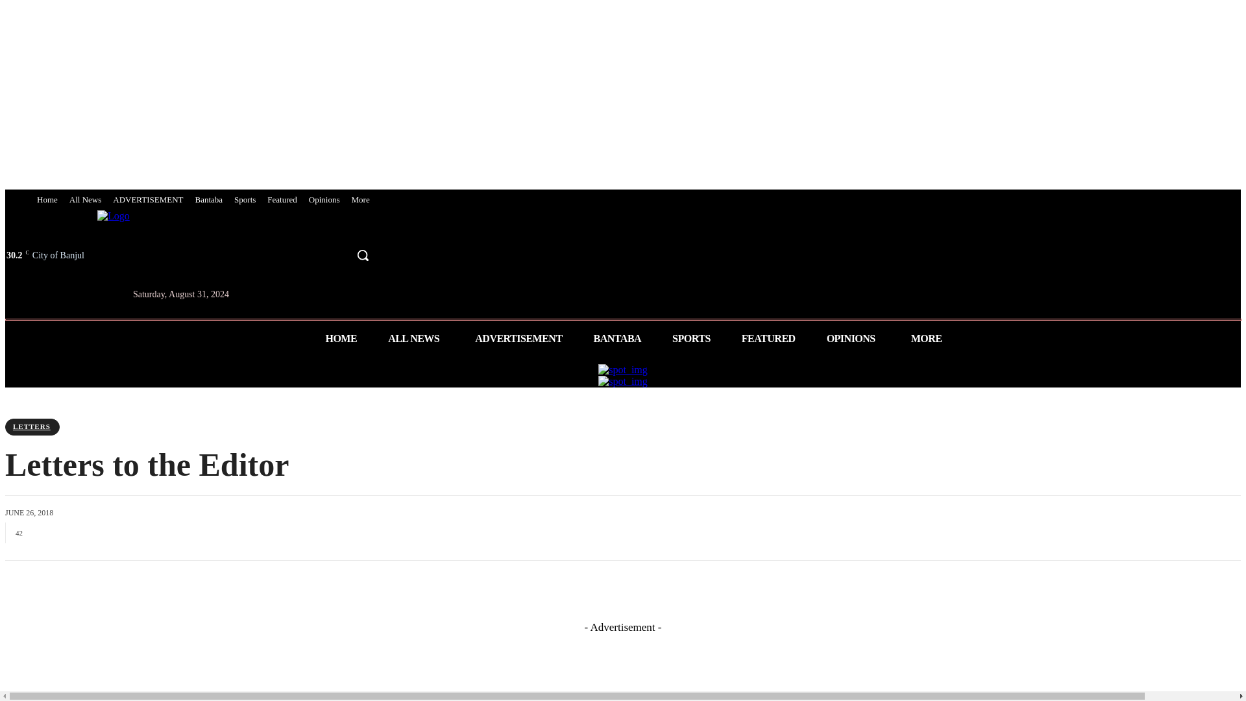  I want to click on Bantaba, so click(209, 200).